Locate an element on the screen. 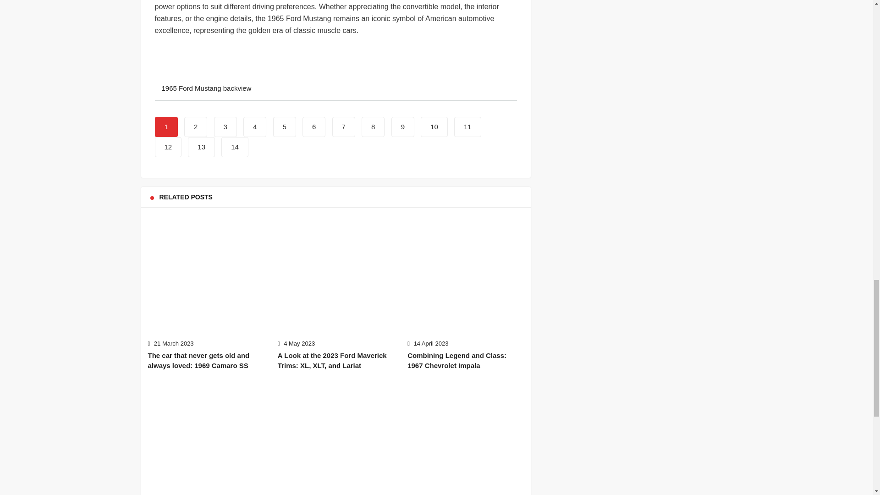  7 is located at coordinates (344, 126).